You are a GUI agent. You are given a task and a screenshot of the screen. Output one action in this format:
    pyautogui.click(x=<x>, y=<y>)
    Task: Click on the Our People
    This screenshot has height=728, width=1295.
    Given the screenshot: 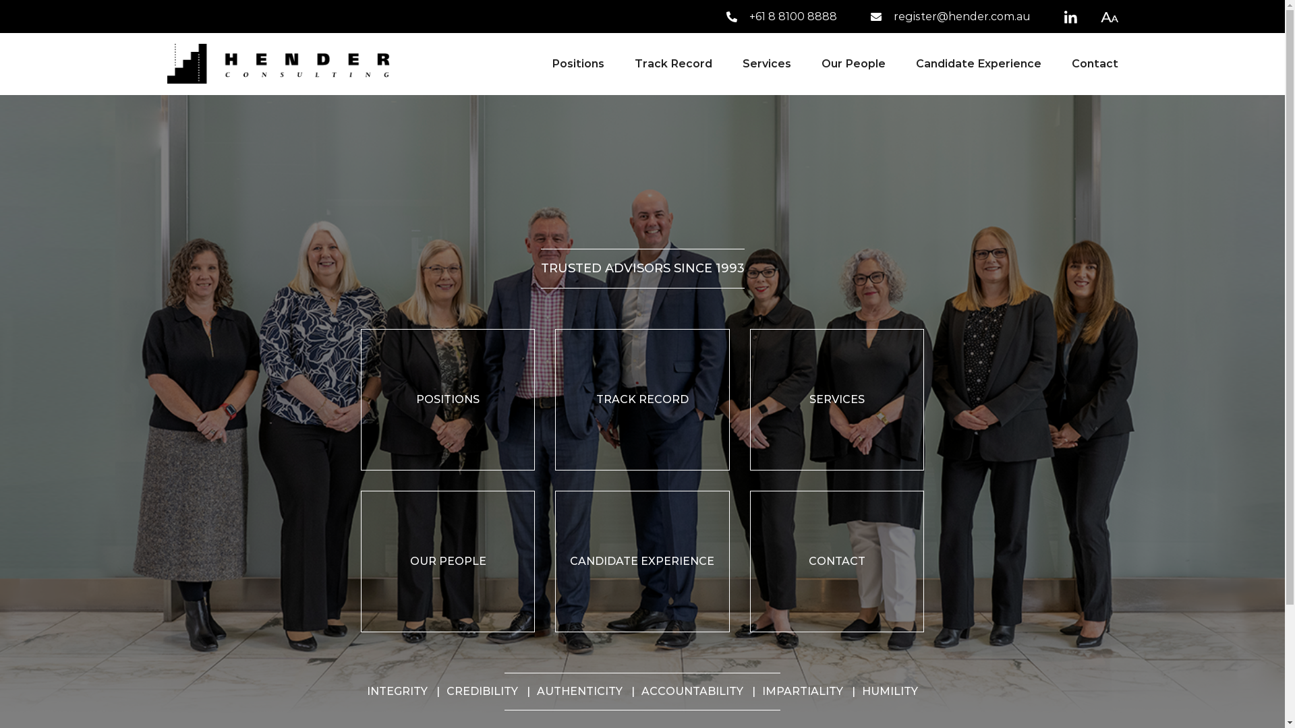 What is the action you would take?
    pyautogui.click(x=854, y=64)
    